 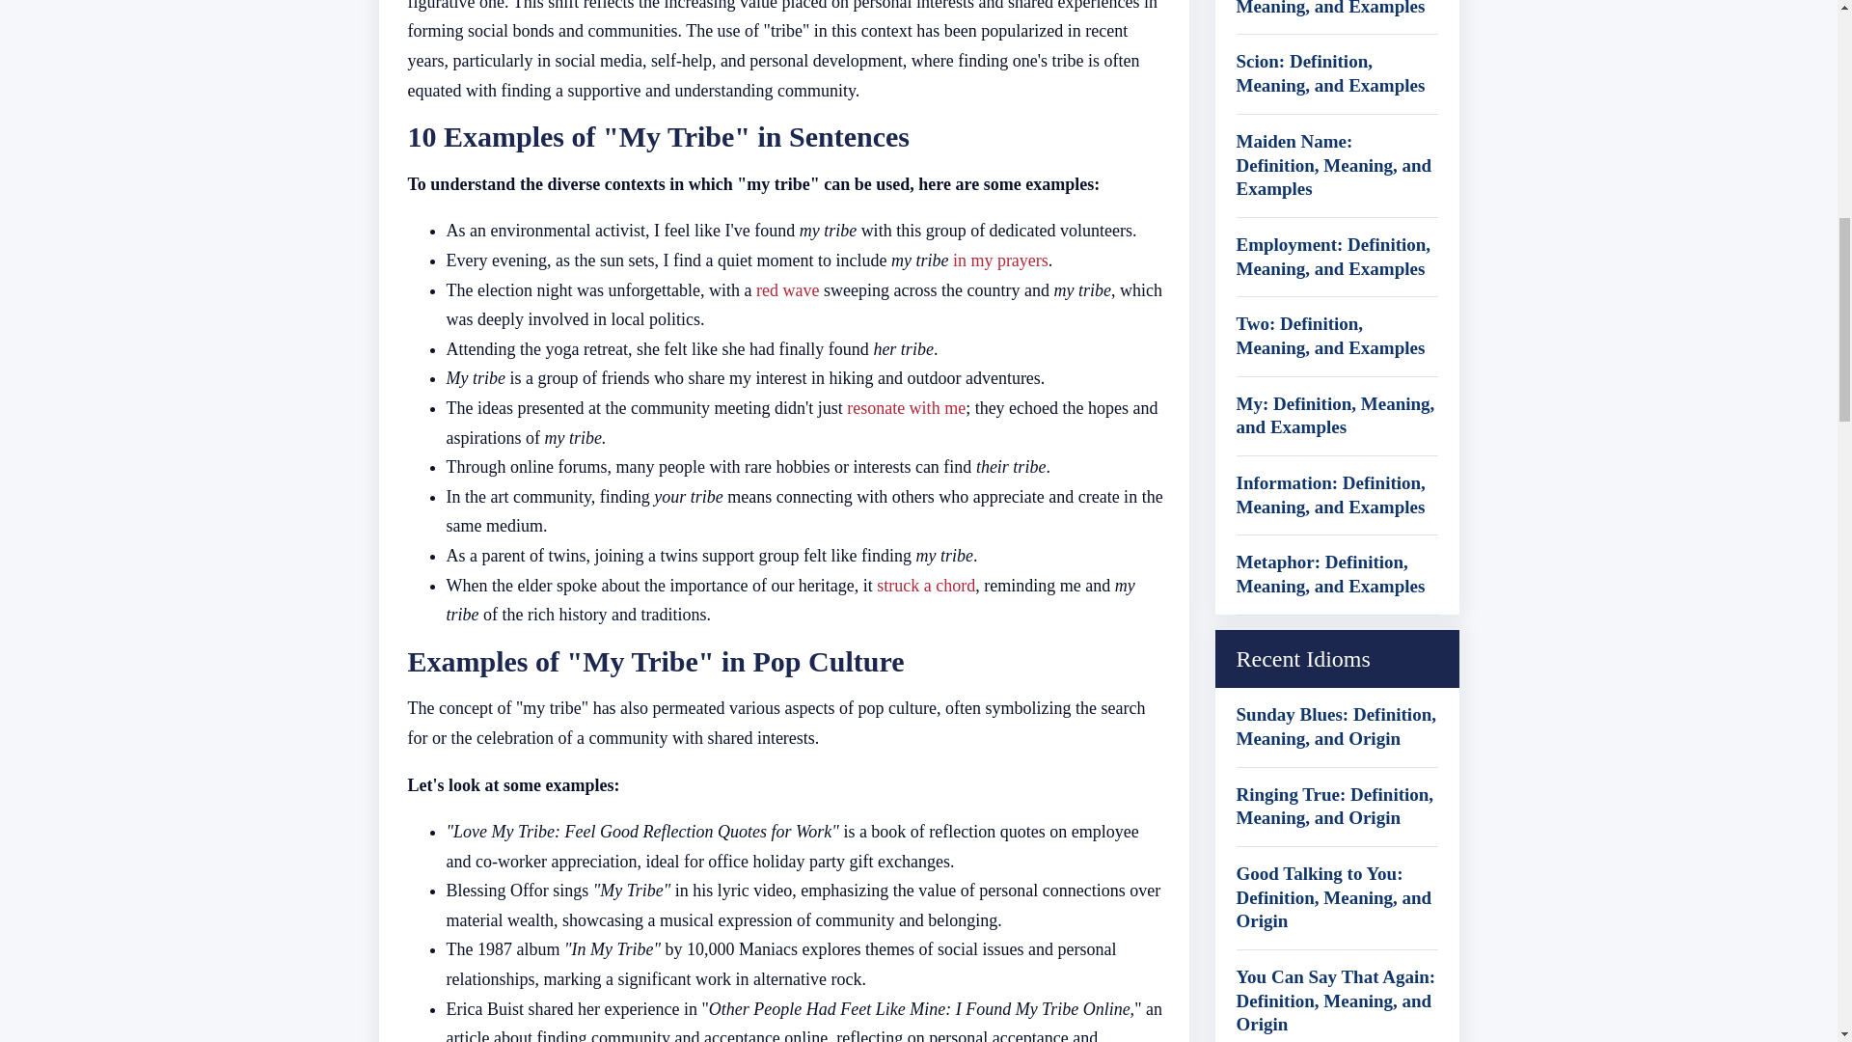 What do you see at coordinates (926, 585) in the screenshot?
I see `struck a chord` at bounding box center [926, 585].